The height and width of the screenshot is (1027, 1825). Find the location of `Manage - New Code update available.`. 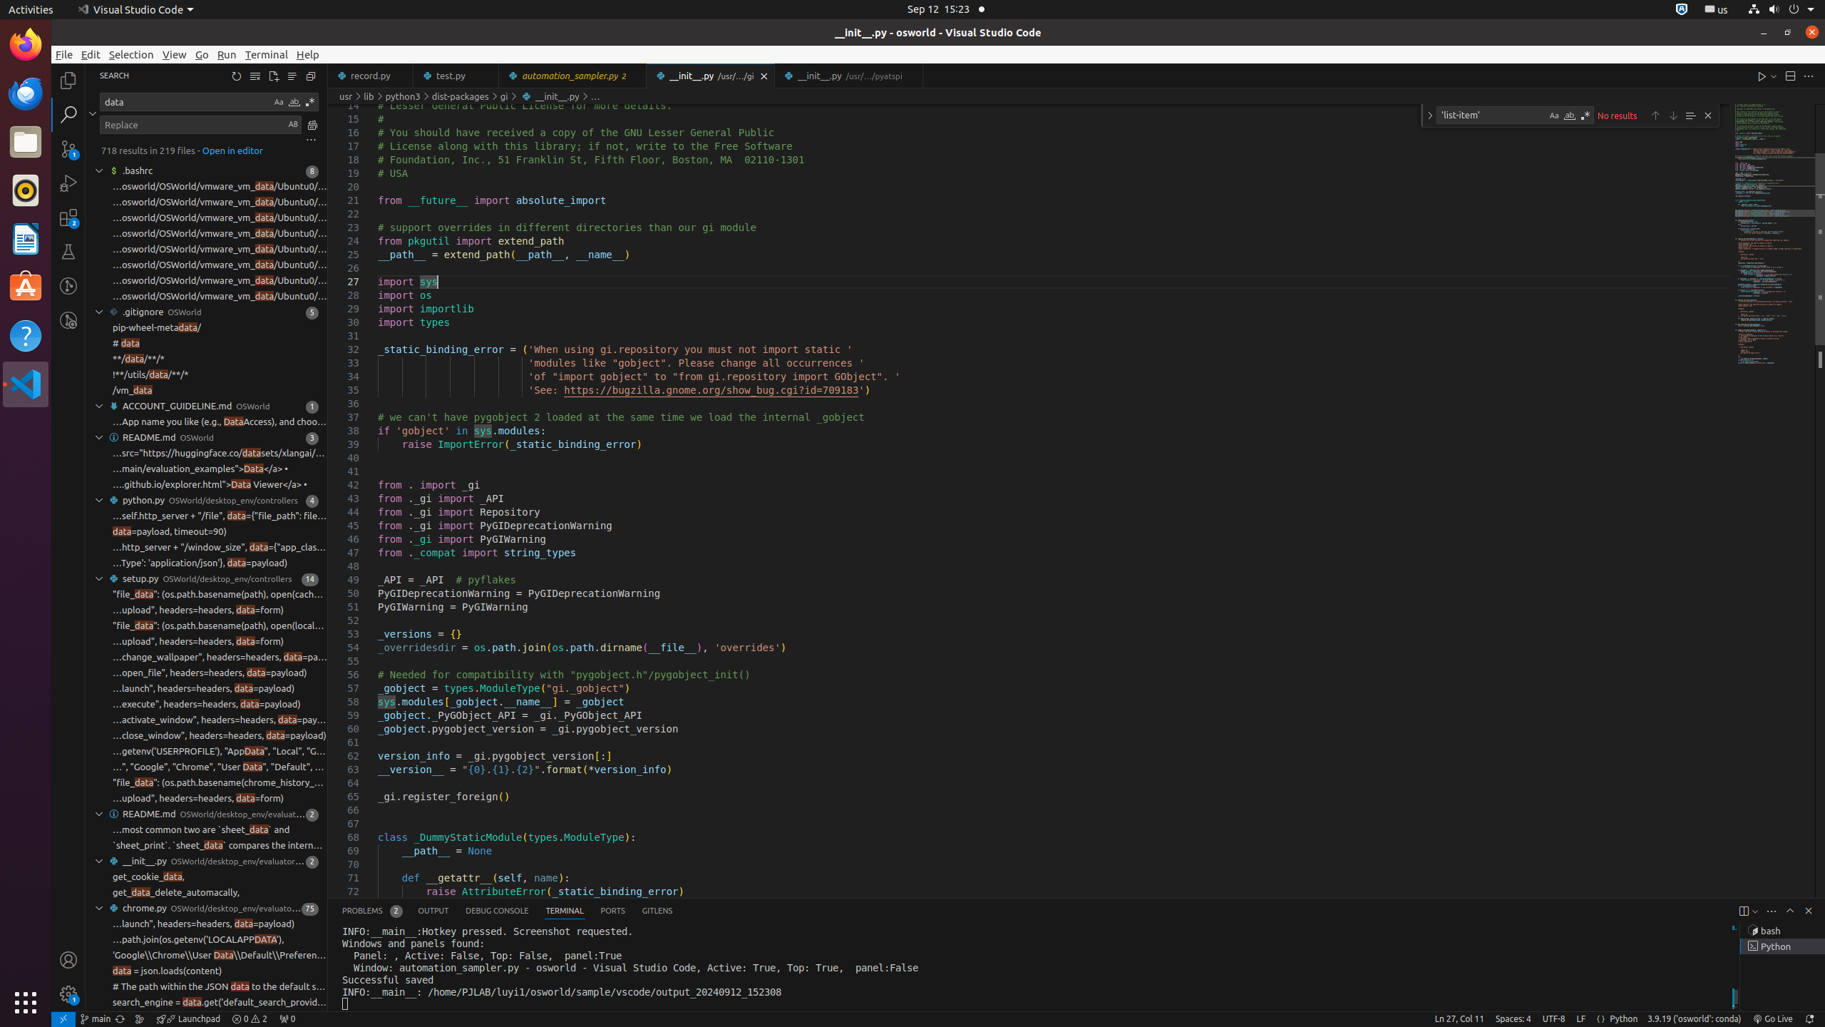

Manage - New Code update available. is located at coordinates (68, 994).